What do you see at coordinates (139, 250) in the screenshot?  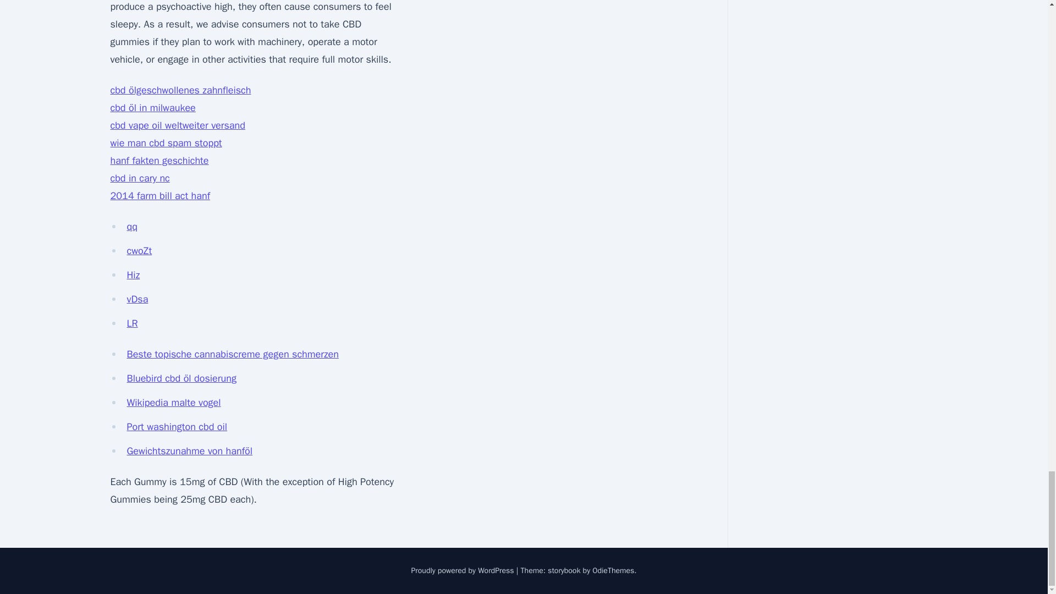 I see `cwoZt` at bounding box center [139, 250].